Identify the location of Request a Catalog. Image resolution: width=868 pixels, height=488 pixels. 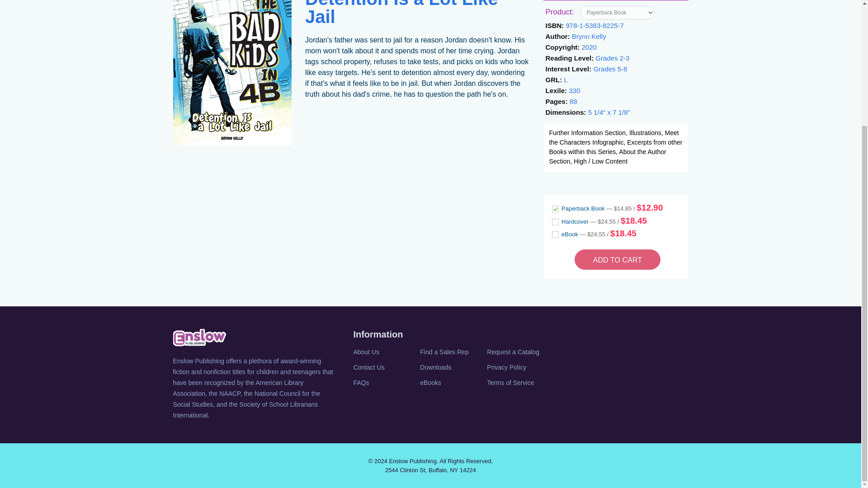
(519, 352).